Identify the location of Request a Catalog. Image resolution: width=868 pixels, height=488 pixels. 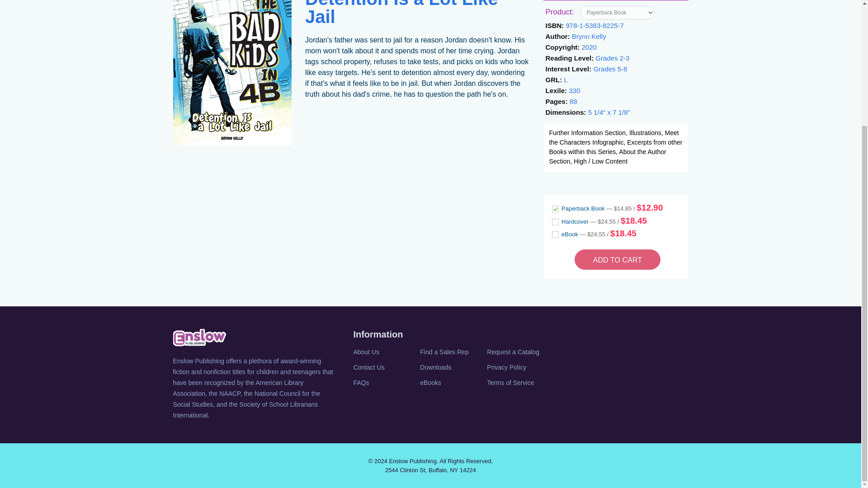
(519, 352).